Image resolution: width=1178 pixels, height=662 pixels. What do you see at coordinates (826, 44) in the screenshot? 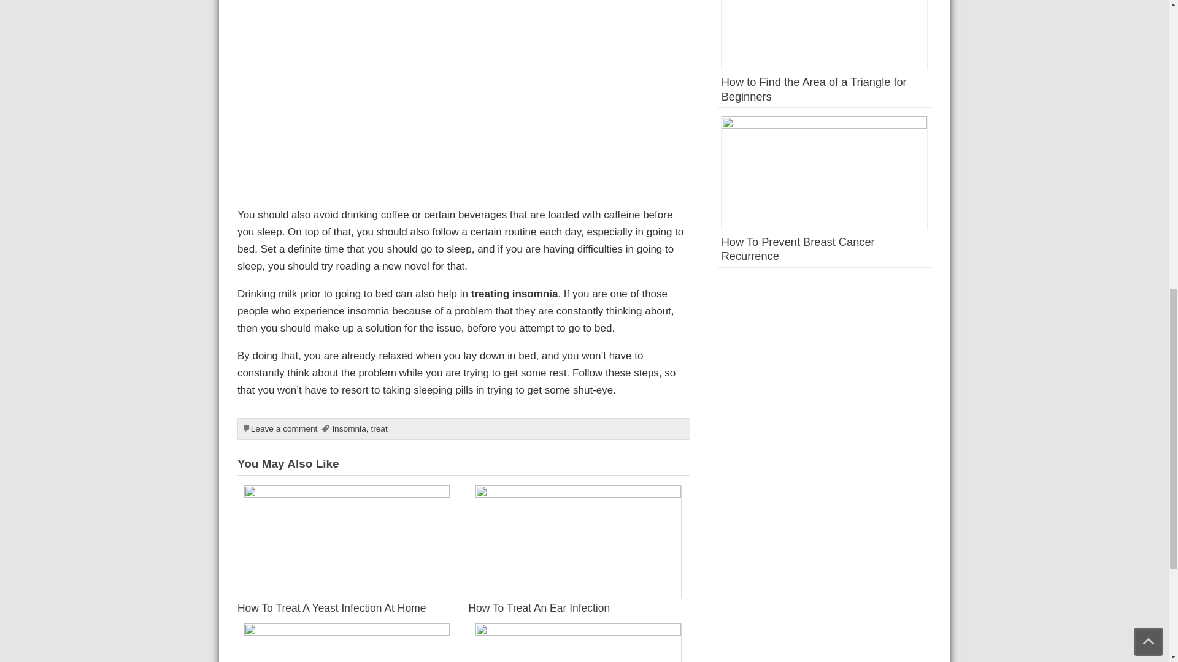
I see `How to Find the Area of a Triangle for Beginners` at bounding box center [826, 44].